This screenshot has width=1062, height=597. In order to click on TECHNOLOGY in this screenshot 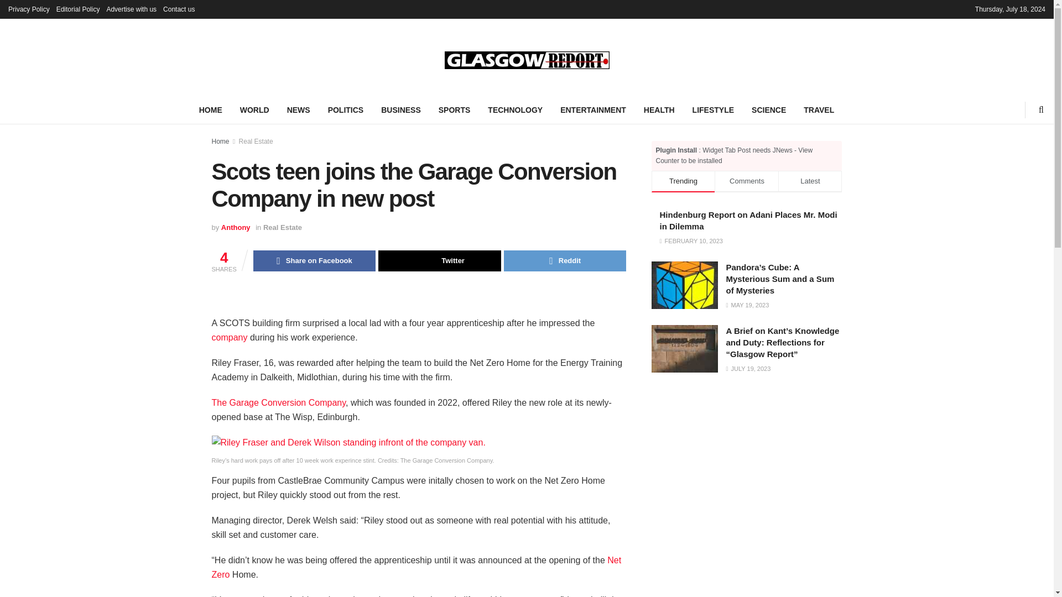, I will do `click(514, 109)`.